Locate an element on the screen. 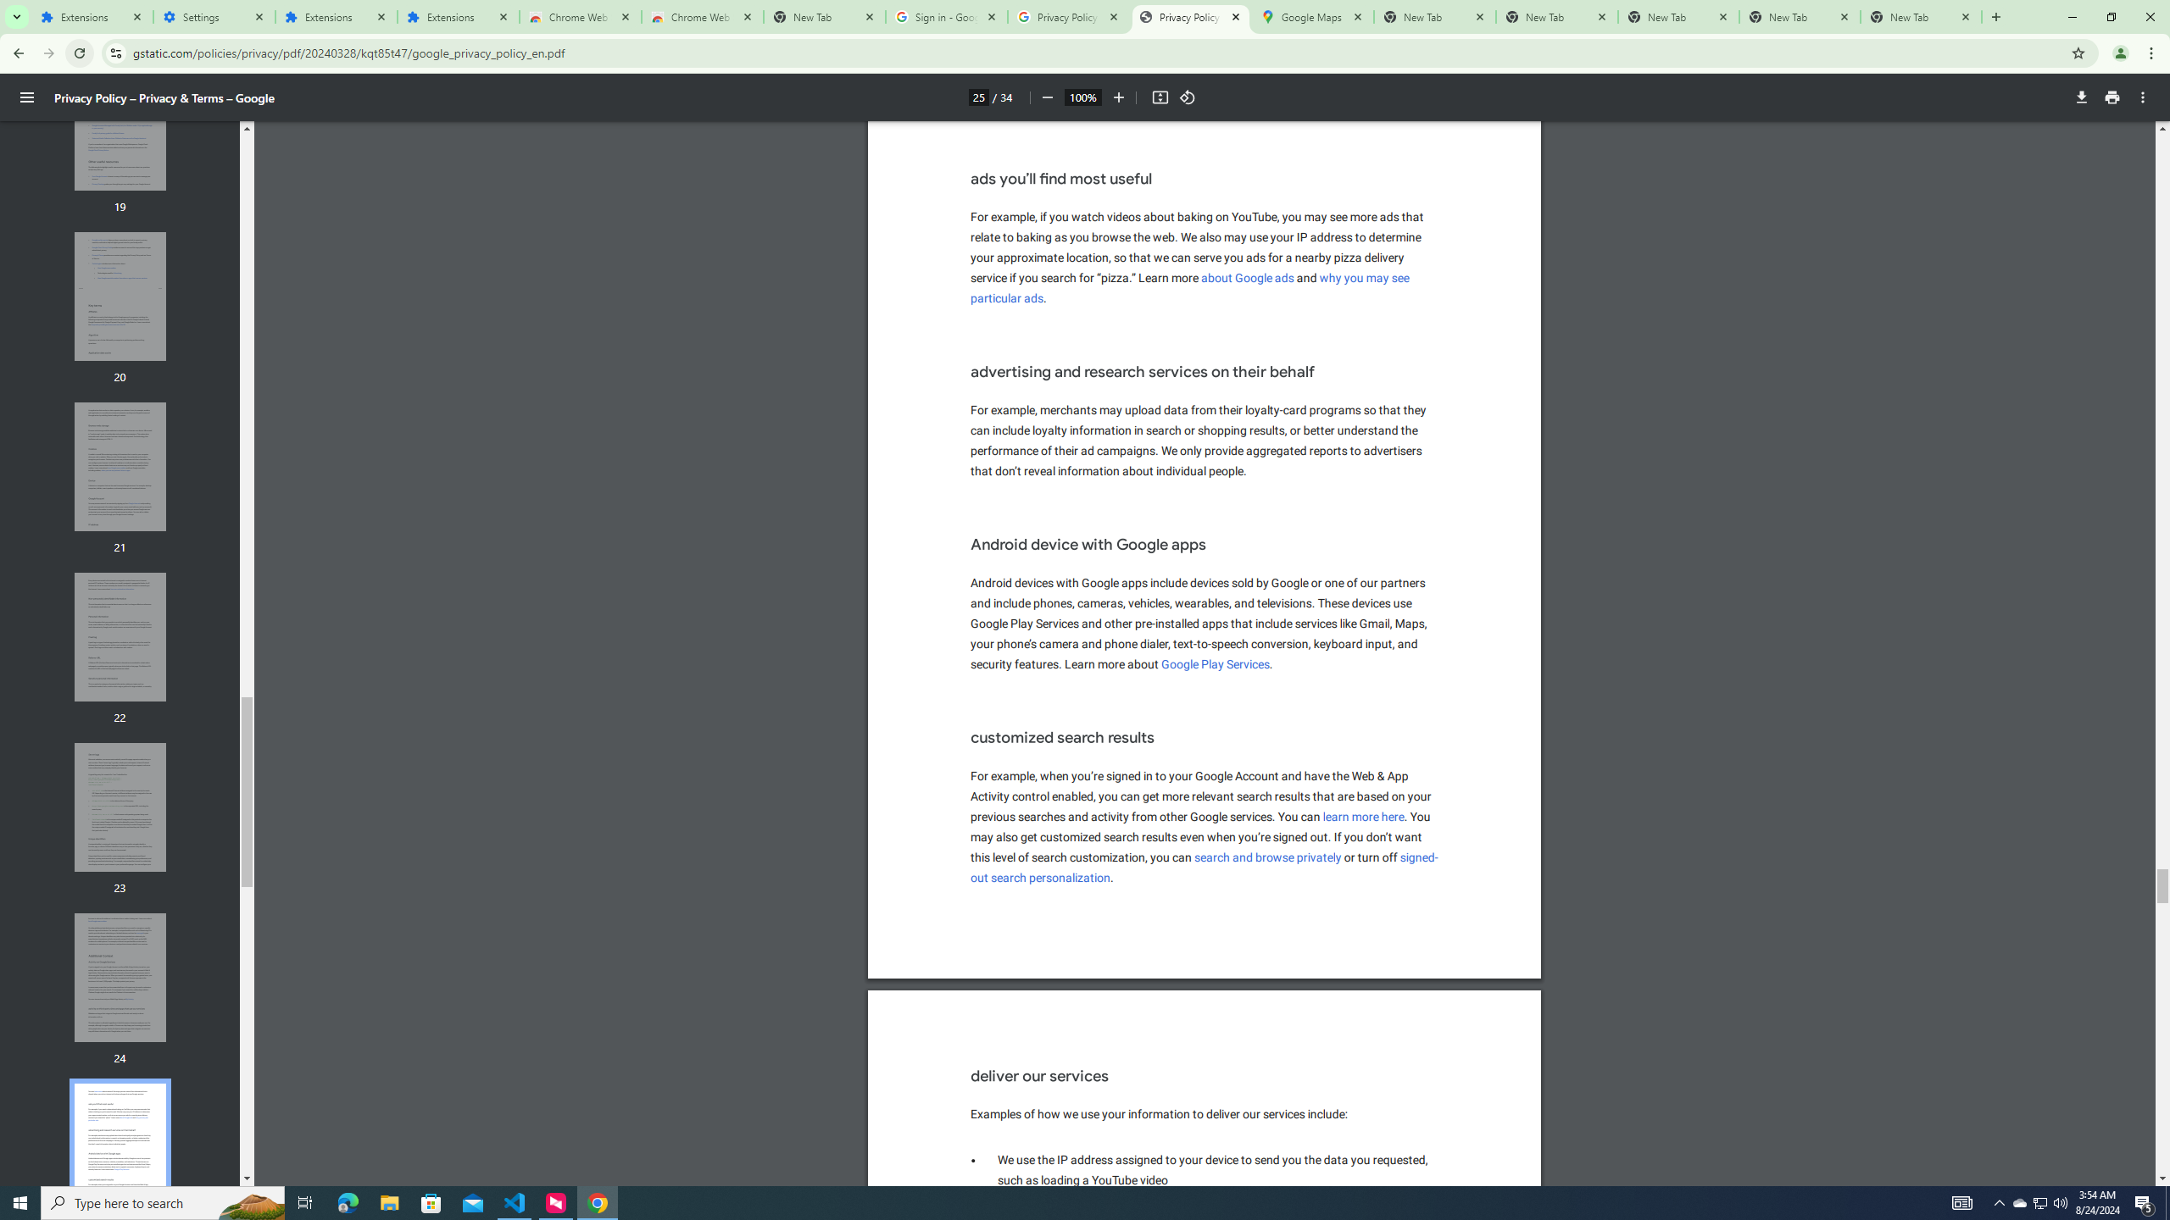  Thumbnail for page 24 is located at coordinates (120, 978).